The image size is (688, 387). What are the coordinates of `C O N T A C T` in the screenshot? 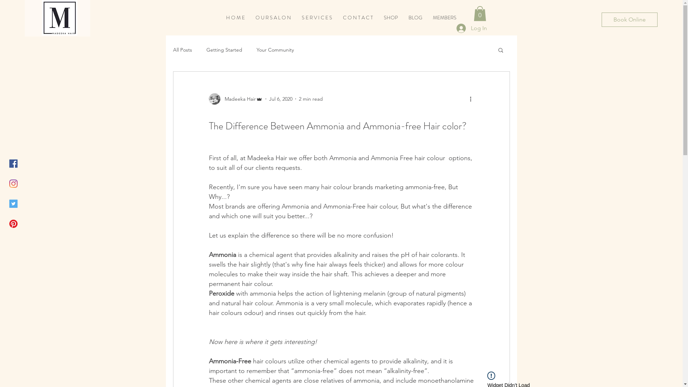 It's located at (358, 18).